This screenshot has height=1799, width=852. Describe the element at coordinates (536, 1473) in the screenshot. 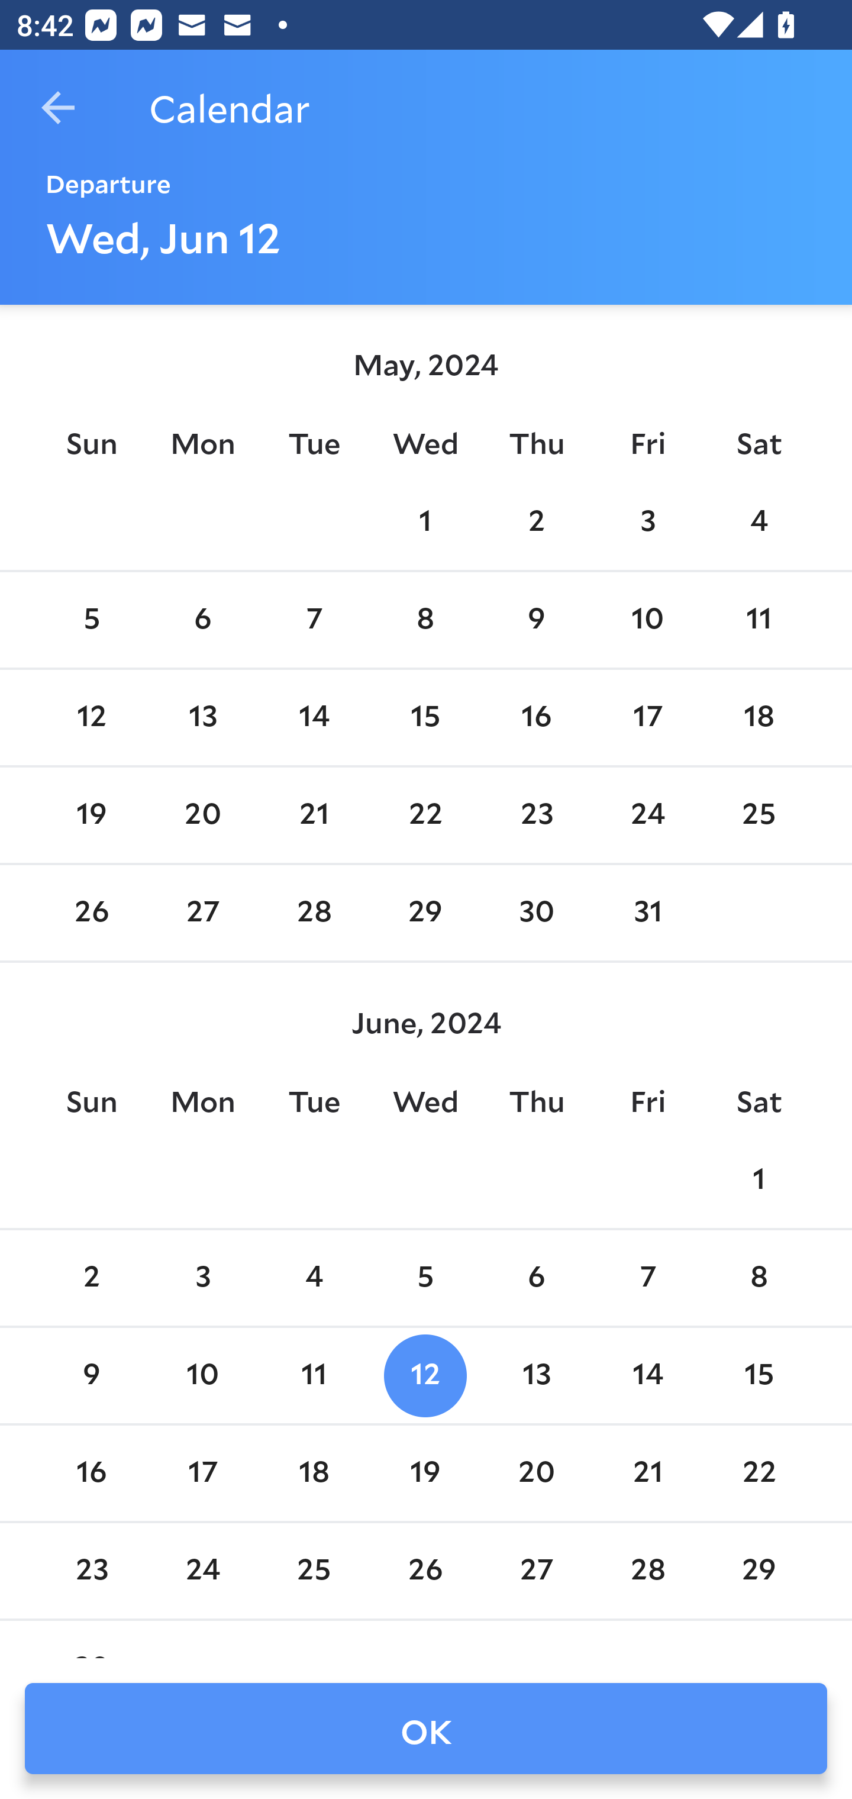

I see `20` at that location.